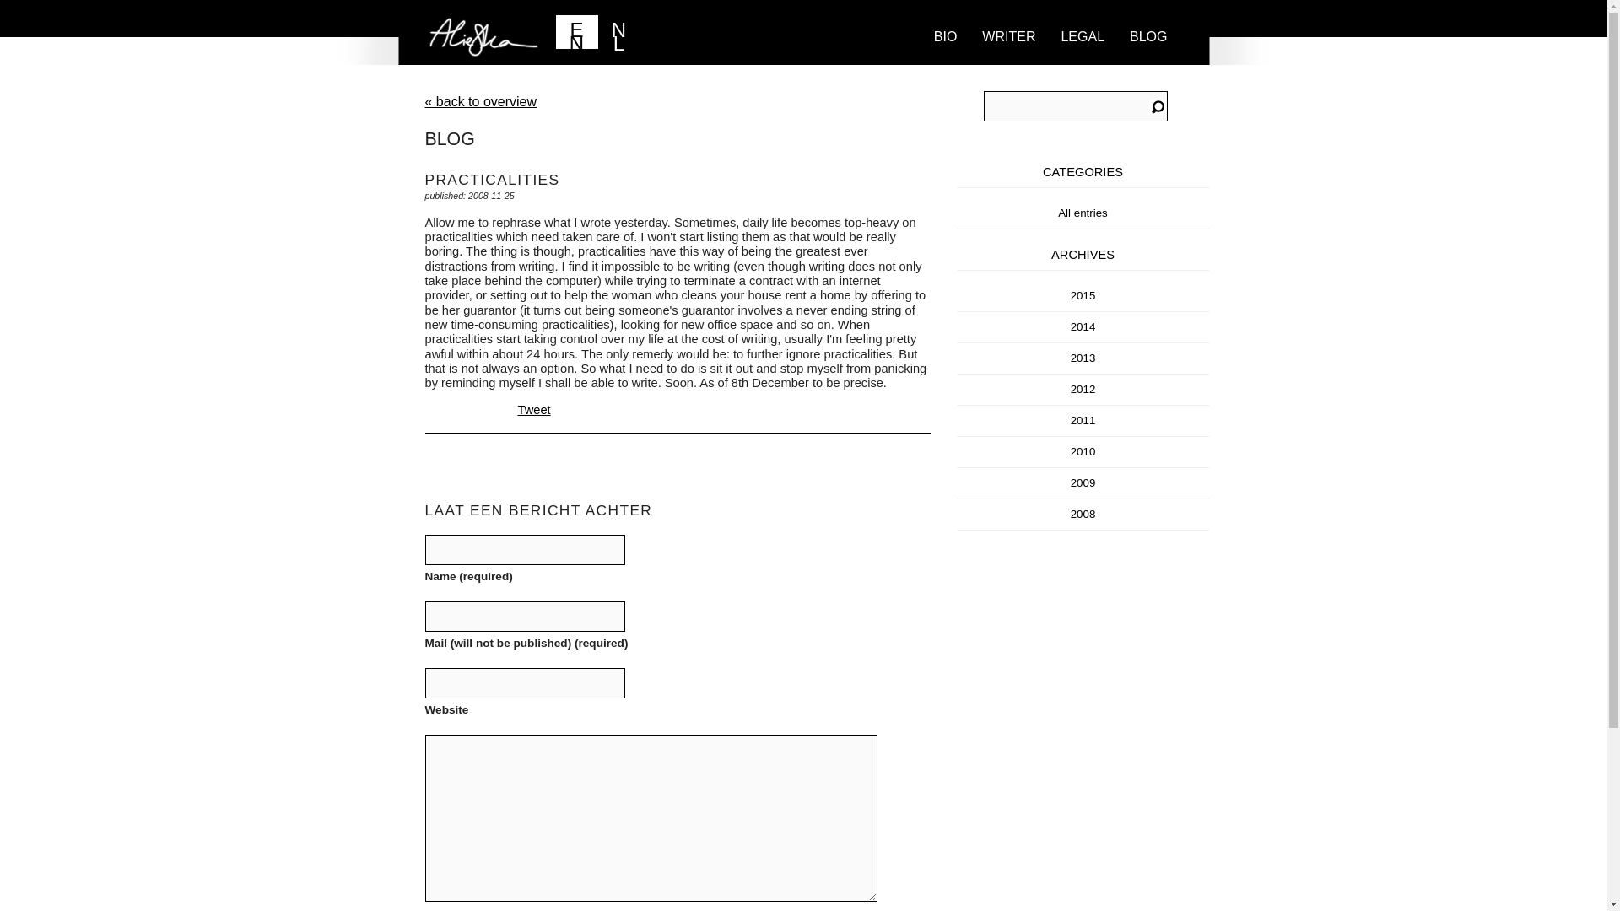 Image resolution: width=1620 pixels, height=911 pixels. What do you see at coordinates (1083, 327) in the screenshot?
I see `2014` at bounding box center [1083, 327].